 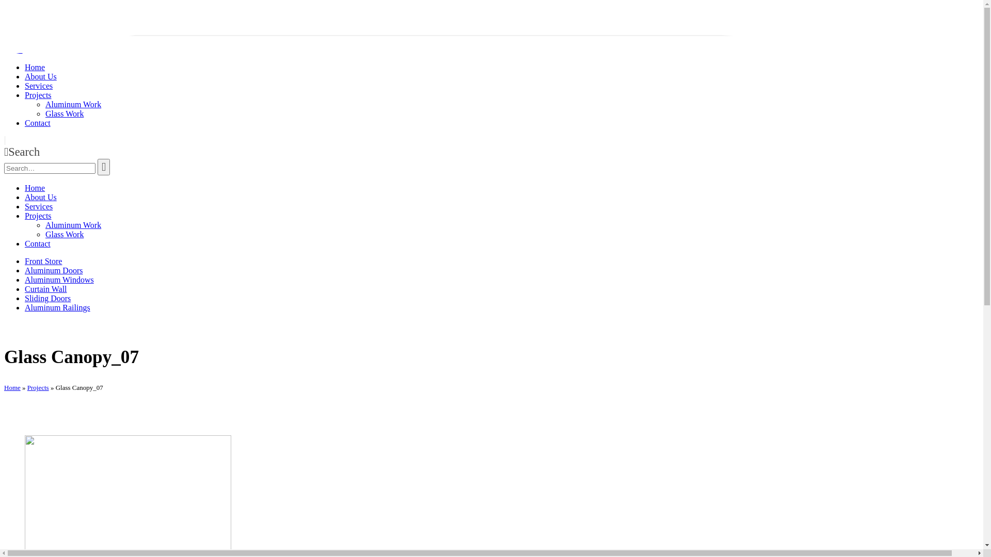 I want to click on Home, so click(x=35, y=188).